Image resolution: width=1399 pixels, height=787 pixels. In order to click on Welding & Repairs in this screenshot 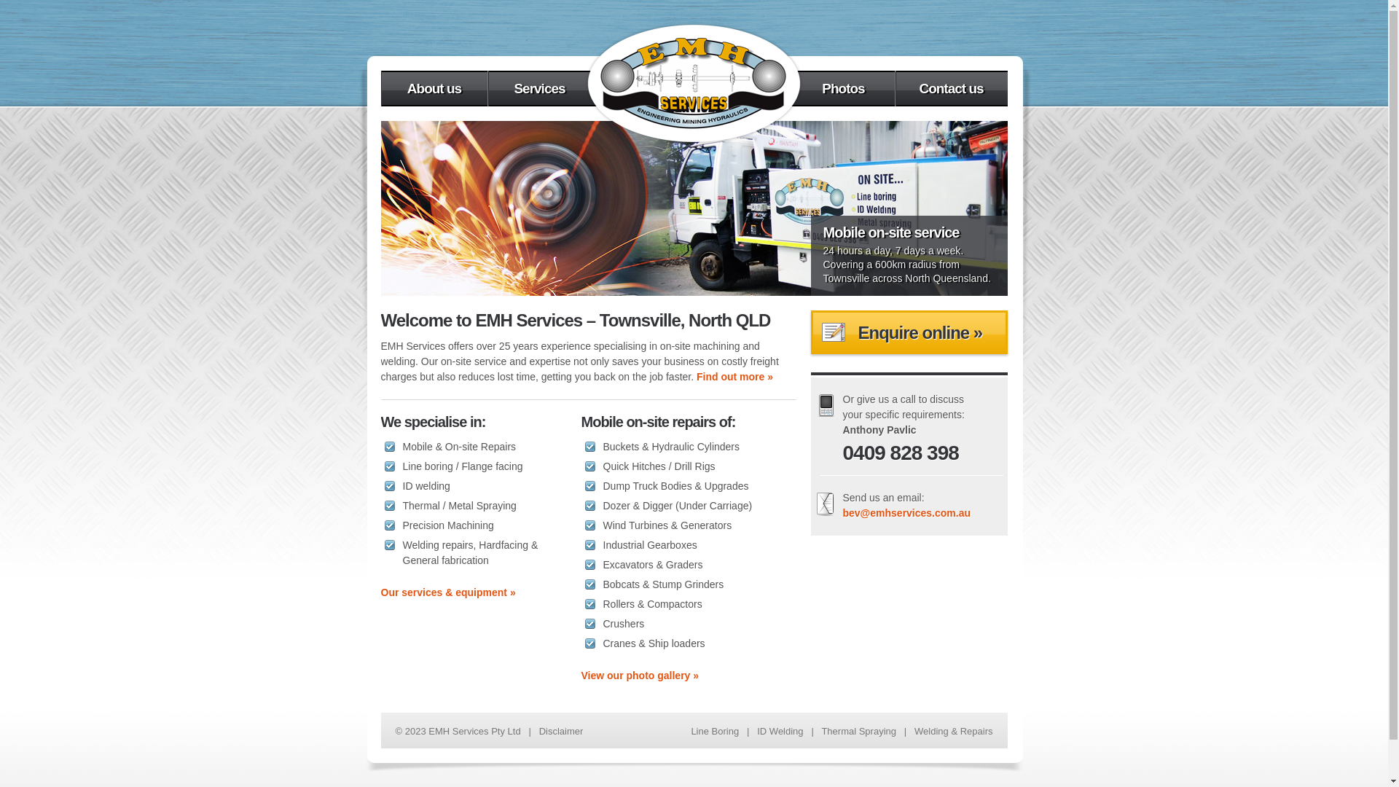, I will do `click(953, 732)`.